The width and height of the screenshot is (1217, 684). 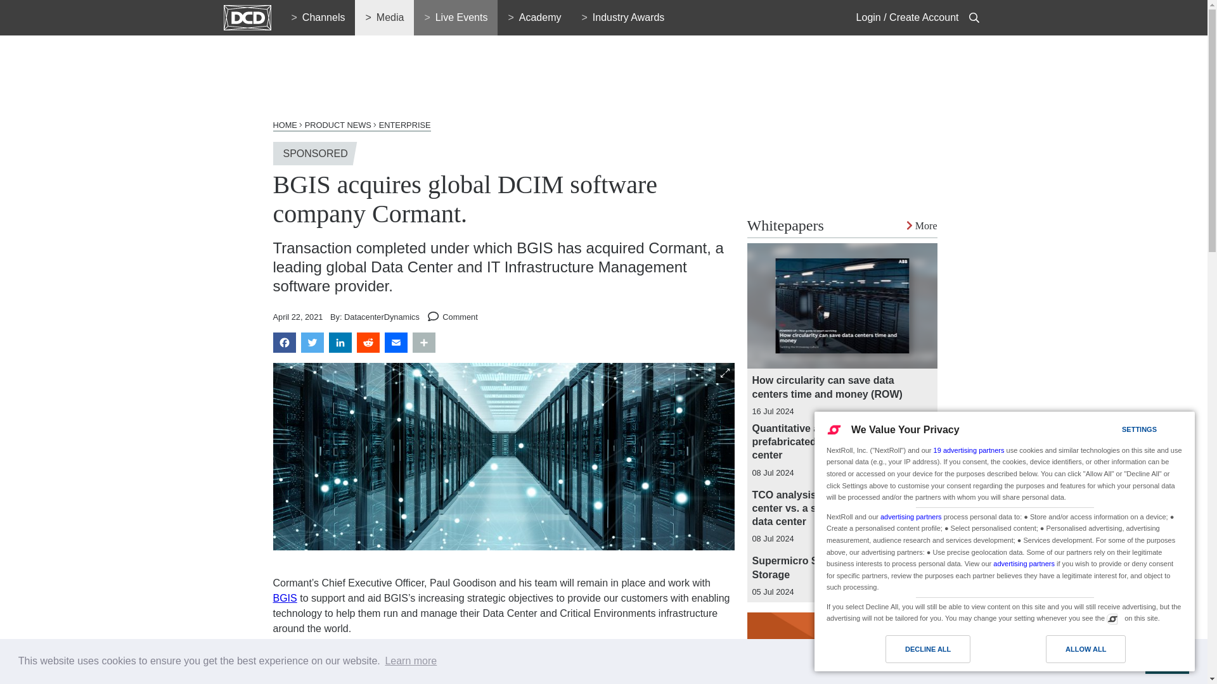 What do you see at coordinates (318, 18) in the screenshot?
I see `Channels` at bounding box center [318, 18].